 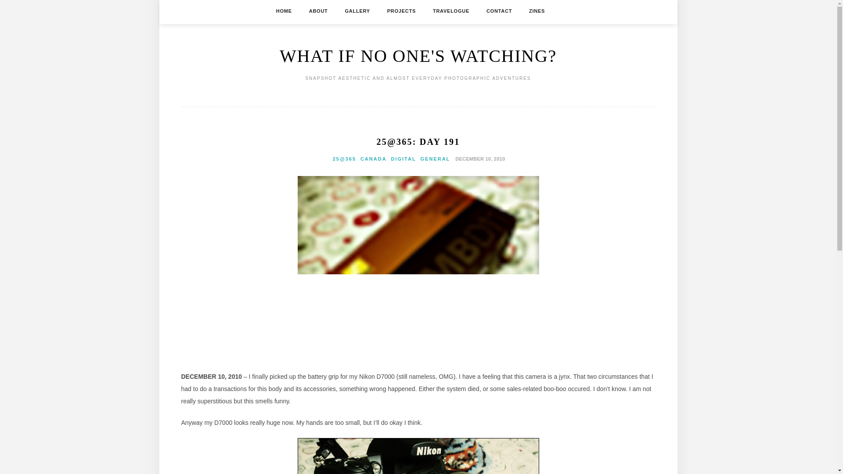 What do you see at coordinates (436, 159) in the screenshot?
I see `GENERAL` at bounding box center [436, 159].